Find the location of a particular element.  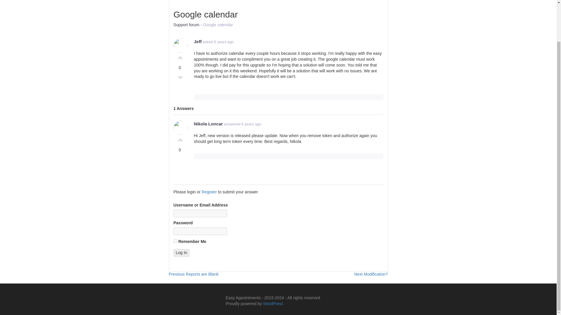

Vote Up is located at coordinates (180, 56).